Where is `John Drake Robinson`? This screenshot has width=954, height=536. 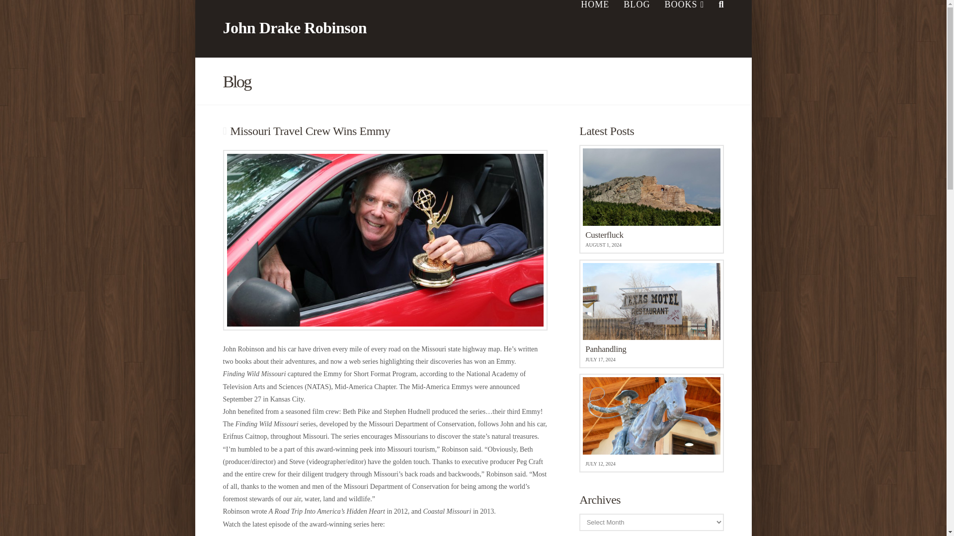 John Drake Robinson is located at coordinates (294, 28).